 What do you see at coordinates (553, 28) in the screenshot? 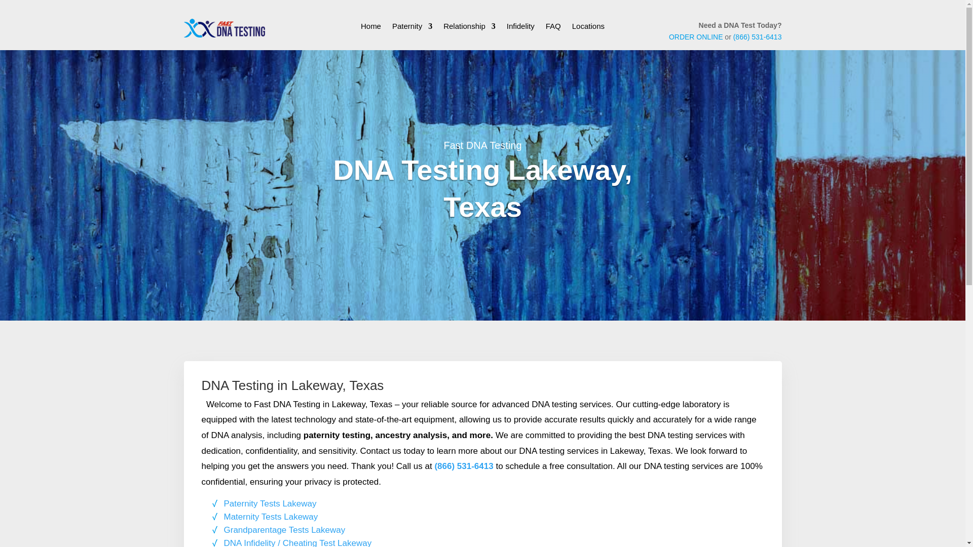
I see `FAQ` at bounding box center [553, 28].